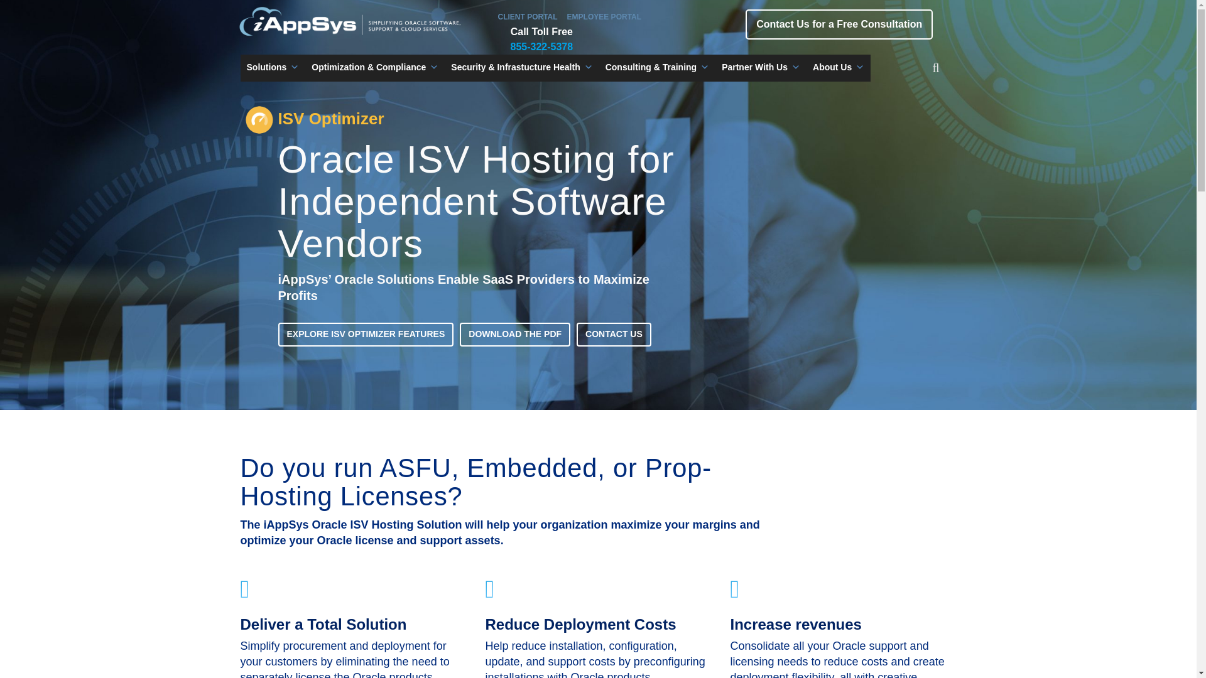  I want to click on About Us, so click(839, 67).